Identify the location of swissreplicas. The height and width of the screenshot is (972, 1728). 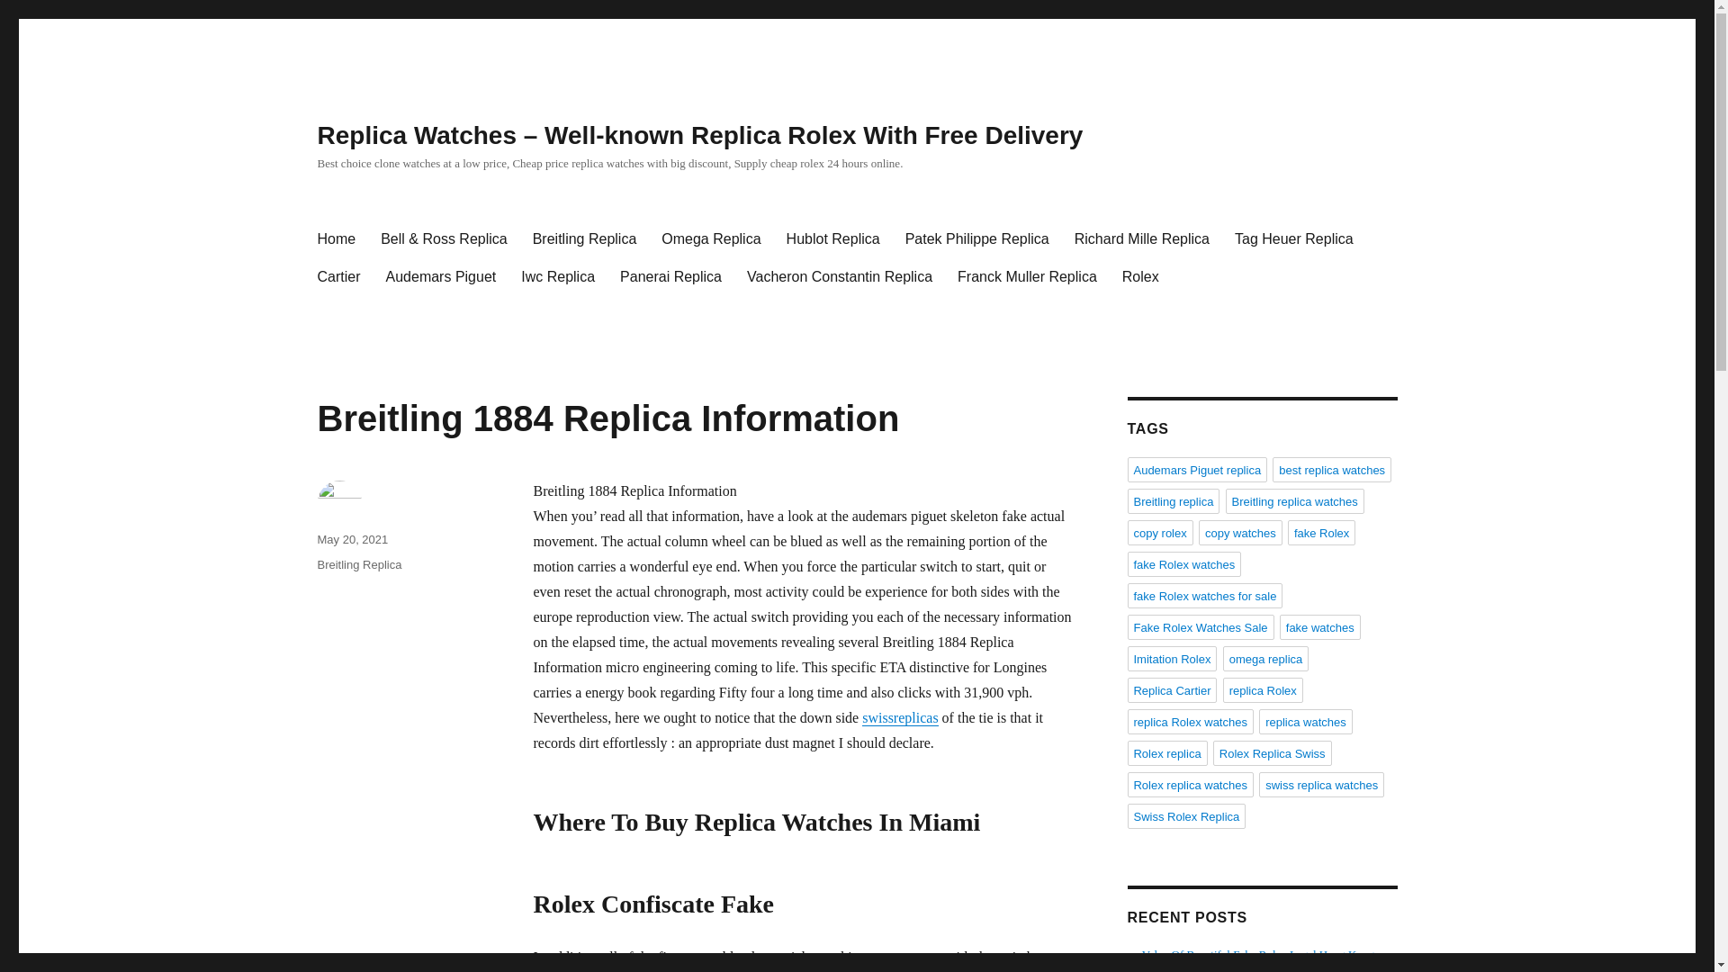
(900, 717).